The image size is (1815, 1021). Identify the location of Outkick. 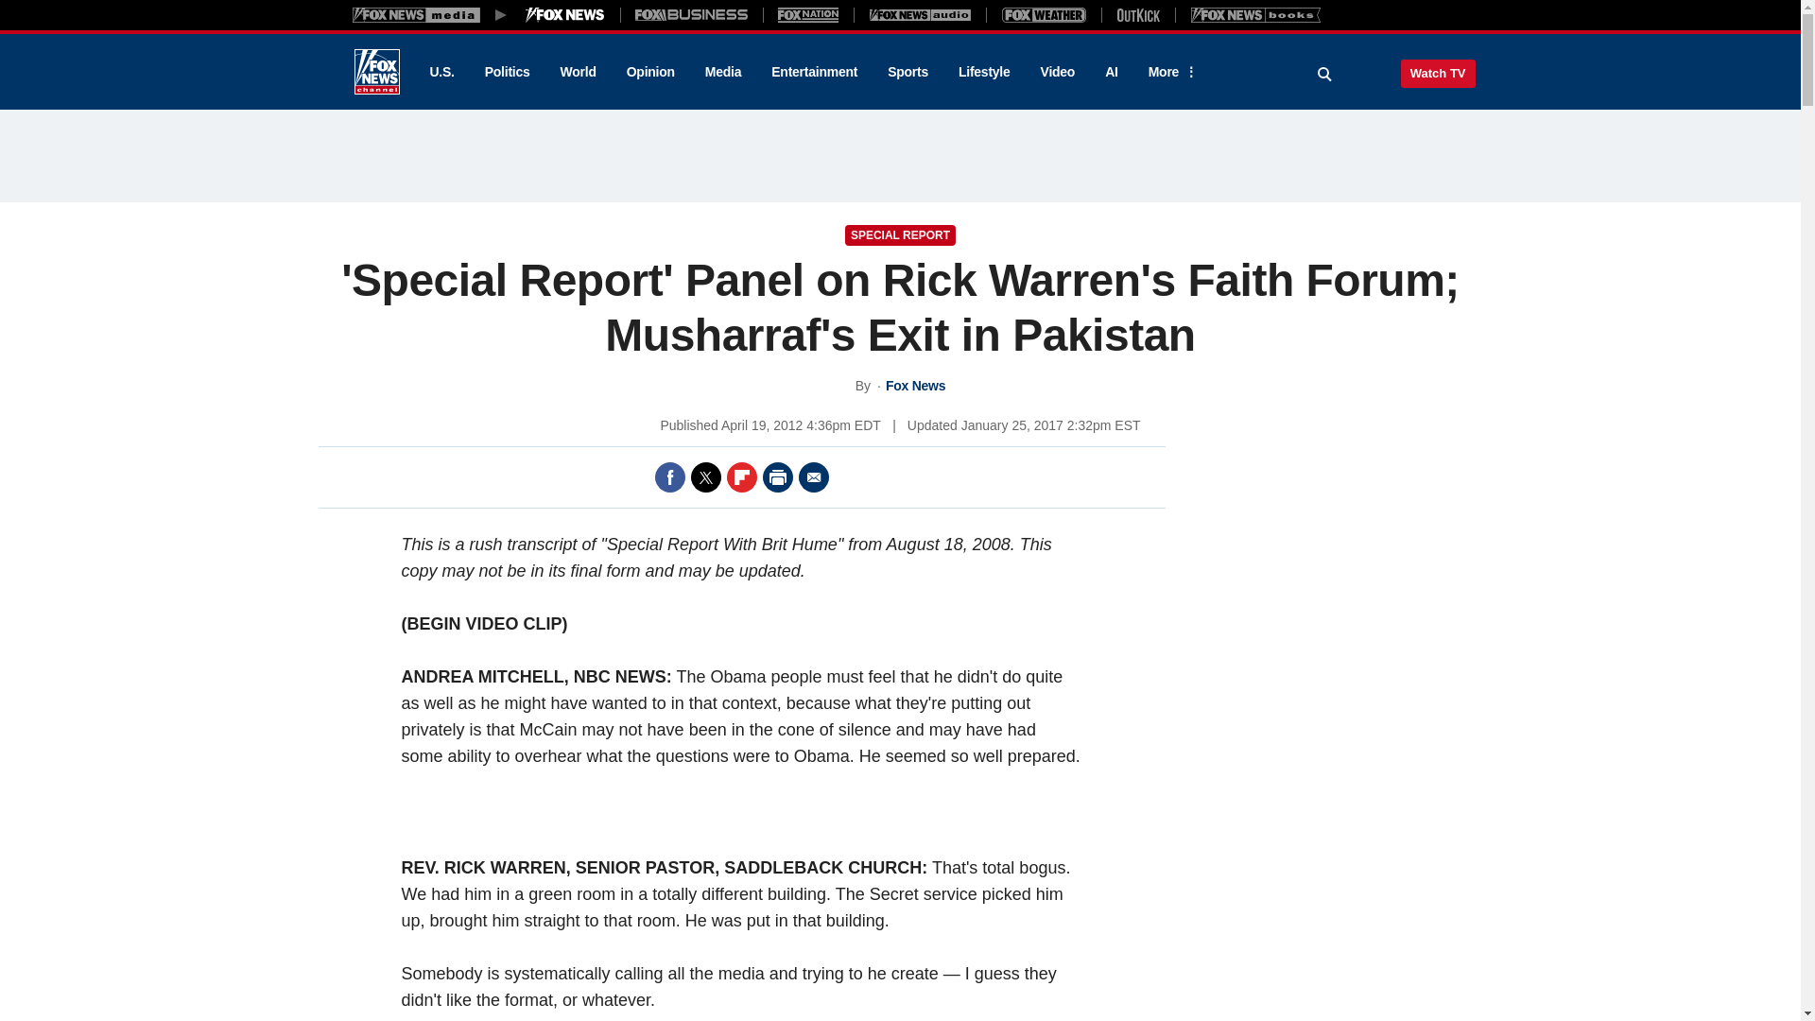
(1137, 14).